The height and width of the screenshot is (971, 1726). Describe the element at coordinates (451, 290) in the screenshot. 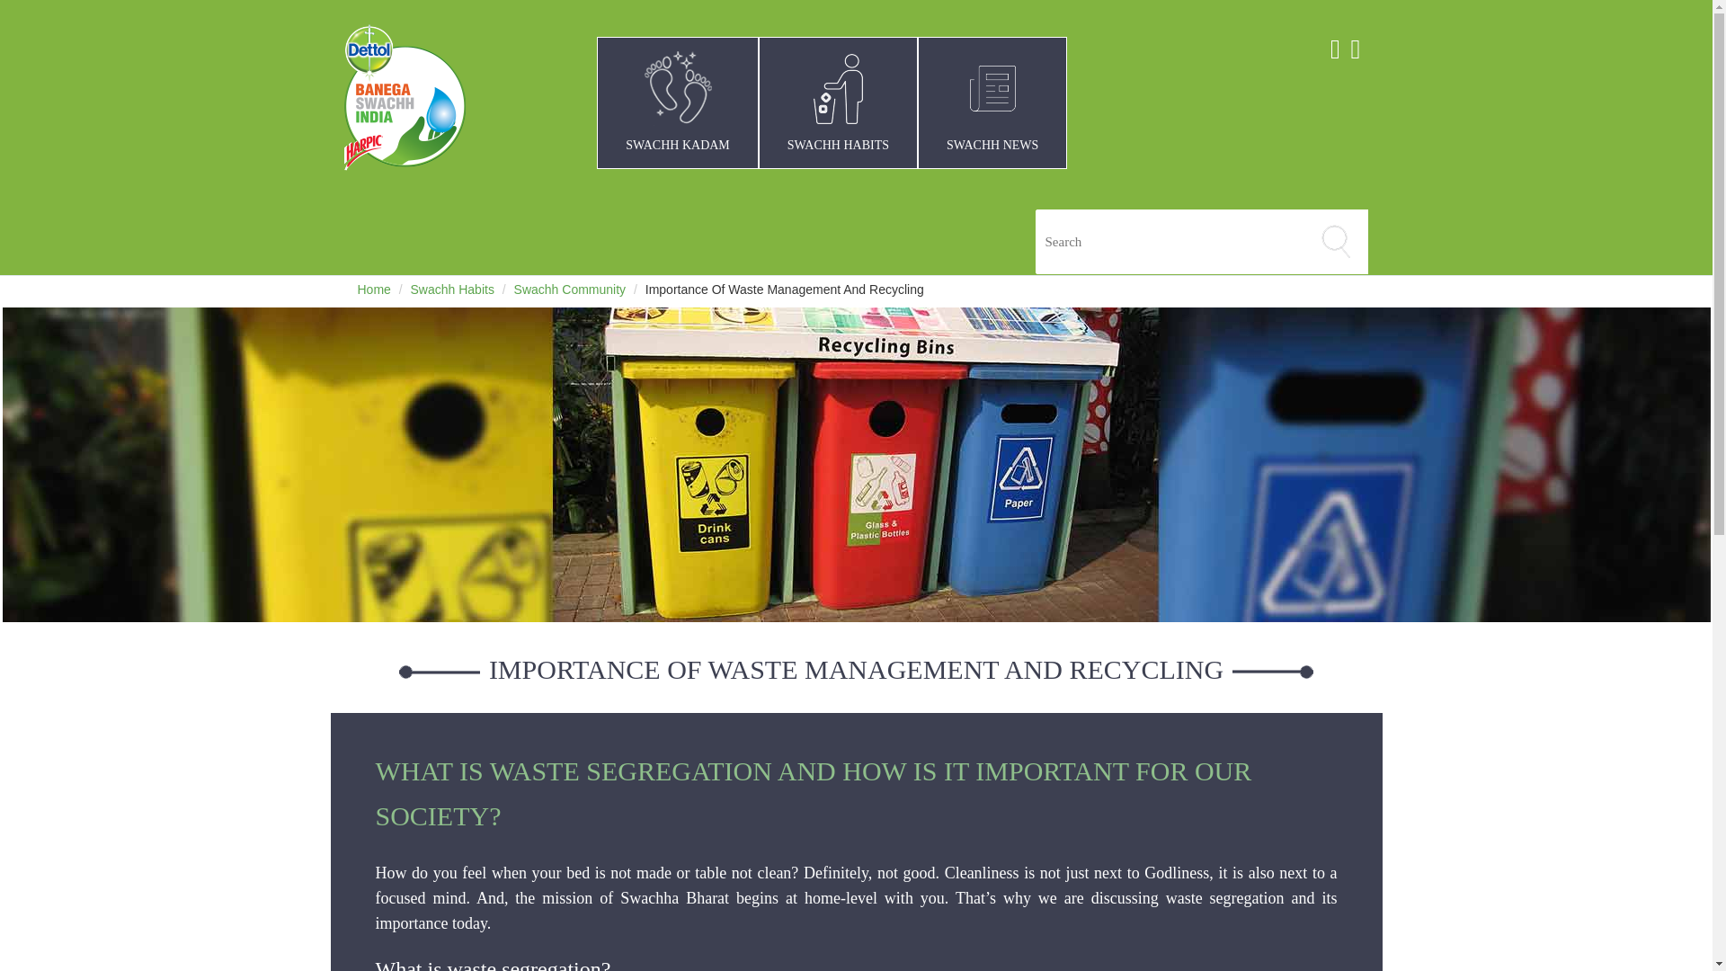

I see `Swachh Habits` at that location.